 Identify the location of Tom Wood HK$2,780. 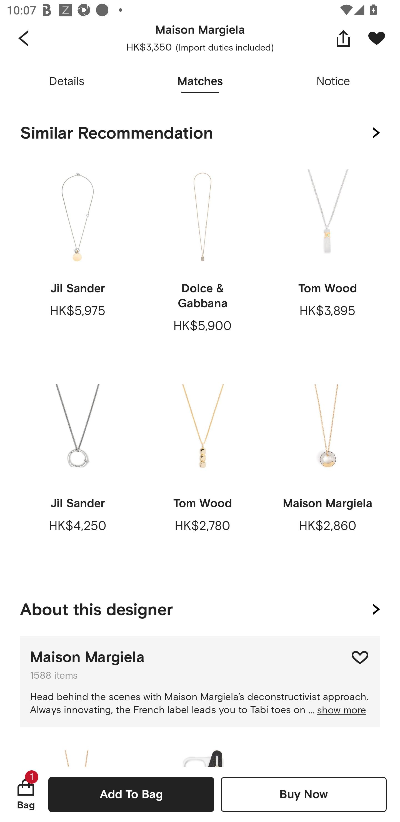
(202, 477).